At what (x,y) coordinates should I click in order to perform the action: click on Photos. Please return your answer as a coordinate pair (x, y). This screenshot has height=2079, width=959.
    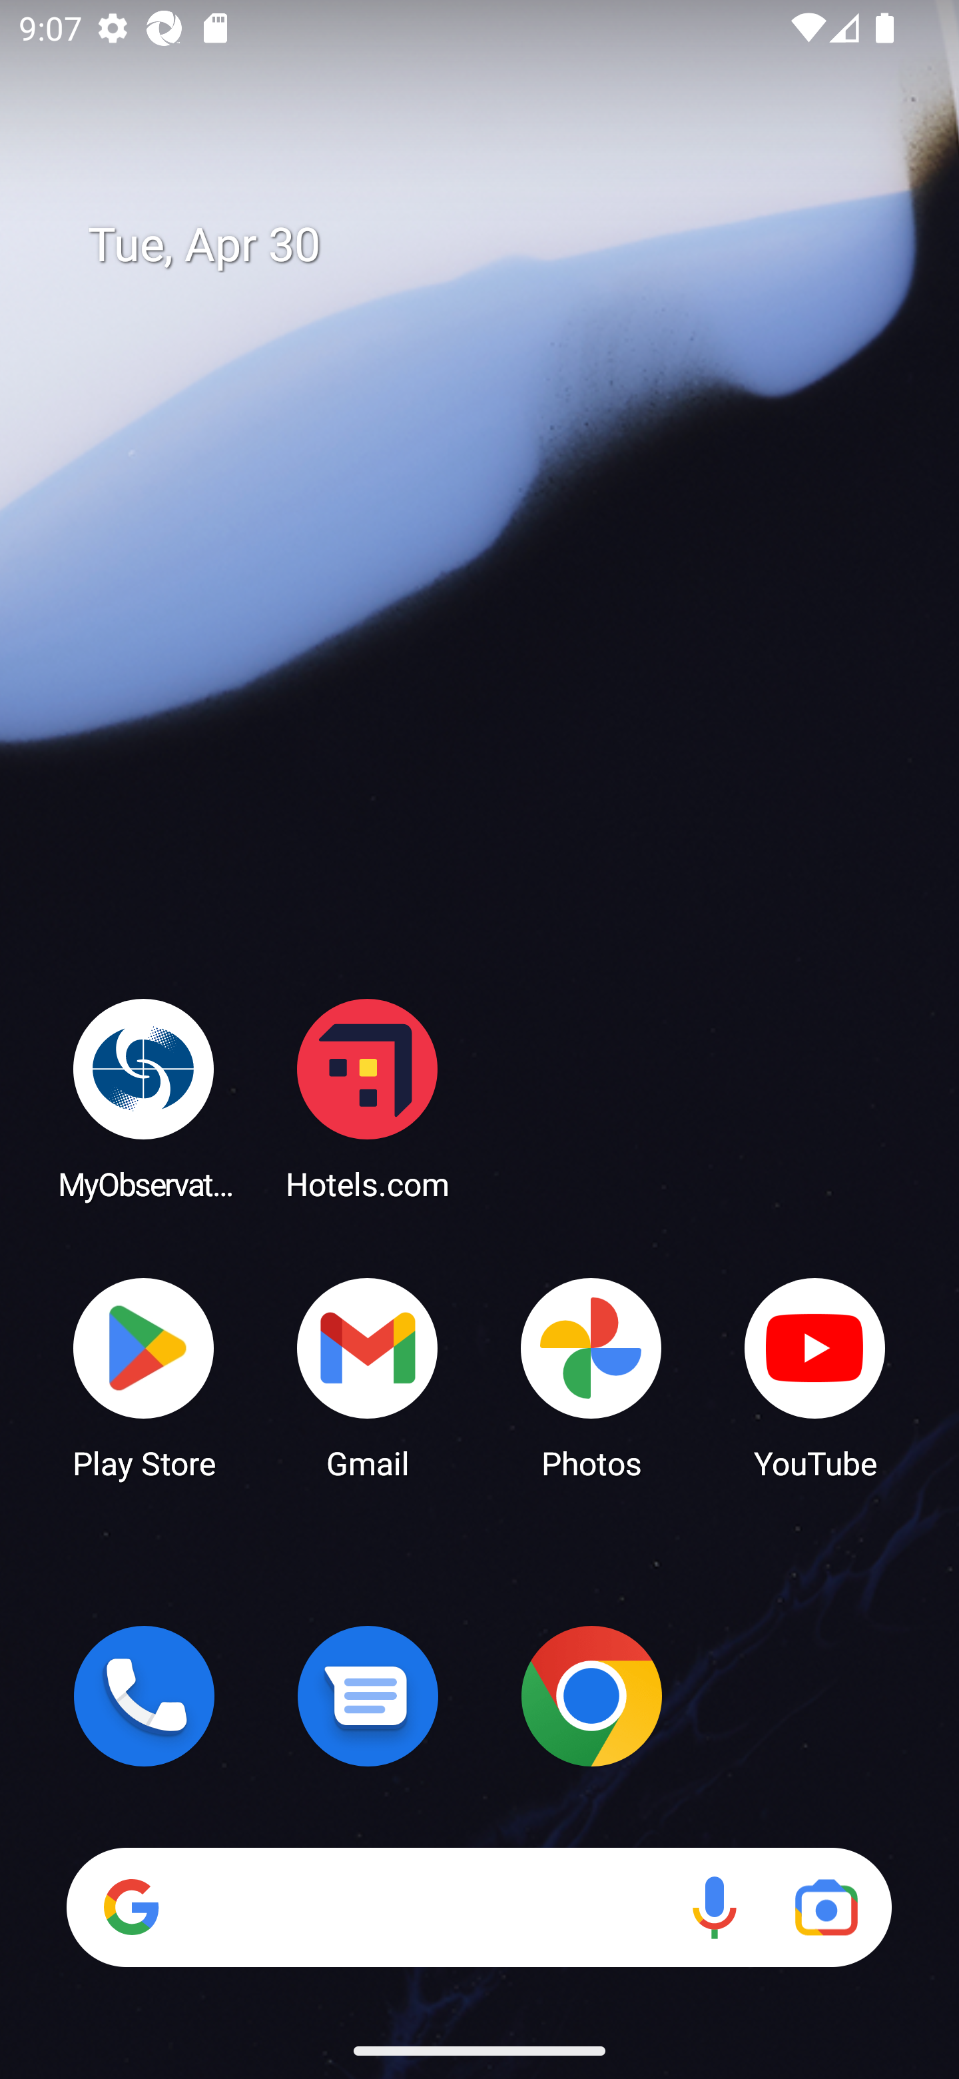
    Looking at the image, I should click on (591, 1377).